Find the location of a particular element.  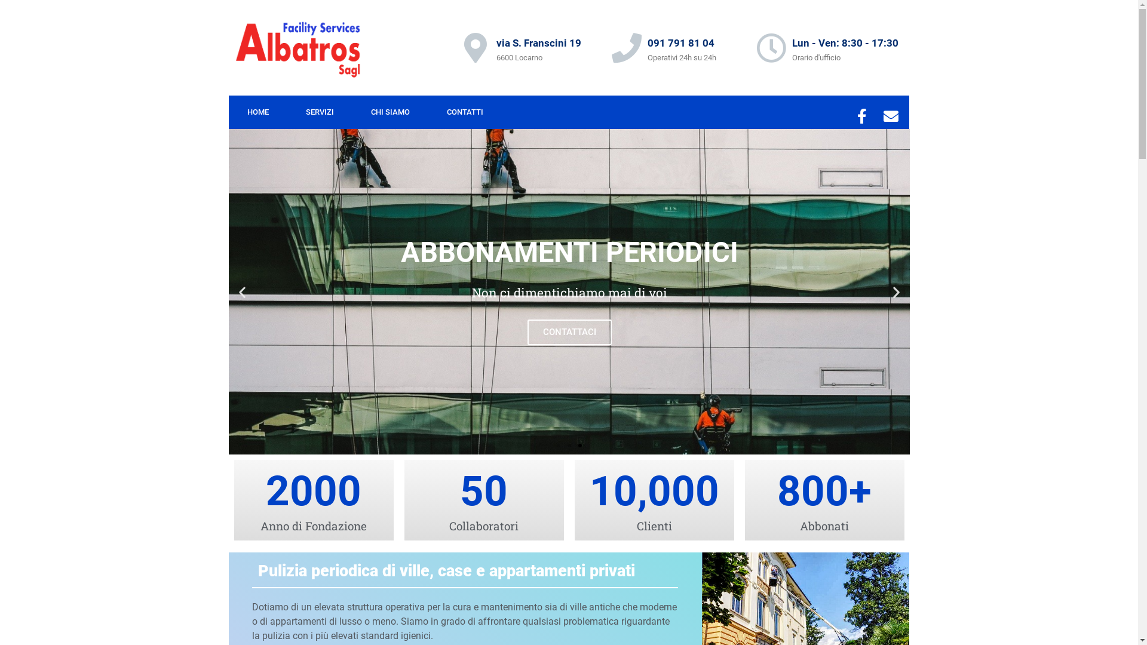

HOME is located at coordinates (257, 112).